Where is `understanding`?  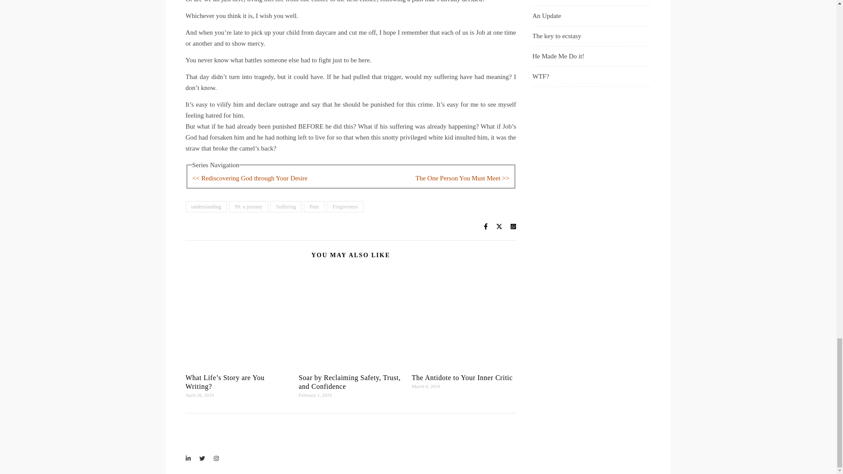
understanding is located at coordinates (206, 206).